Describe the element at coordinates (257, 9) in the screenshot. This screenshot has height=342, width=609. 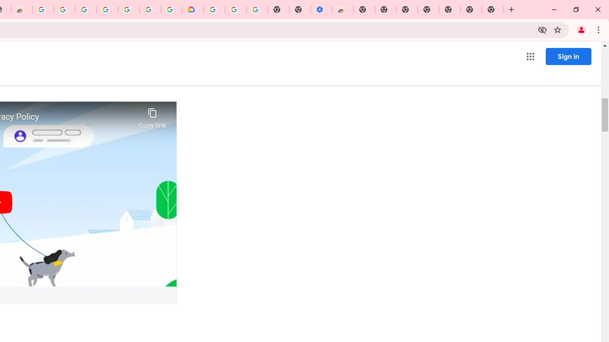
I see `Turn cookies on or off - Computer - Google Account Help` at that location.